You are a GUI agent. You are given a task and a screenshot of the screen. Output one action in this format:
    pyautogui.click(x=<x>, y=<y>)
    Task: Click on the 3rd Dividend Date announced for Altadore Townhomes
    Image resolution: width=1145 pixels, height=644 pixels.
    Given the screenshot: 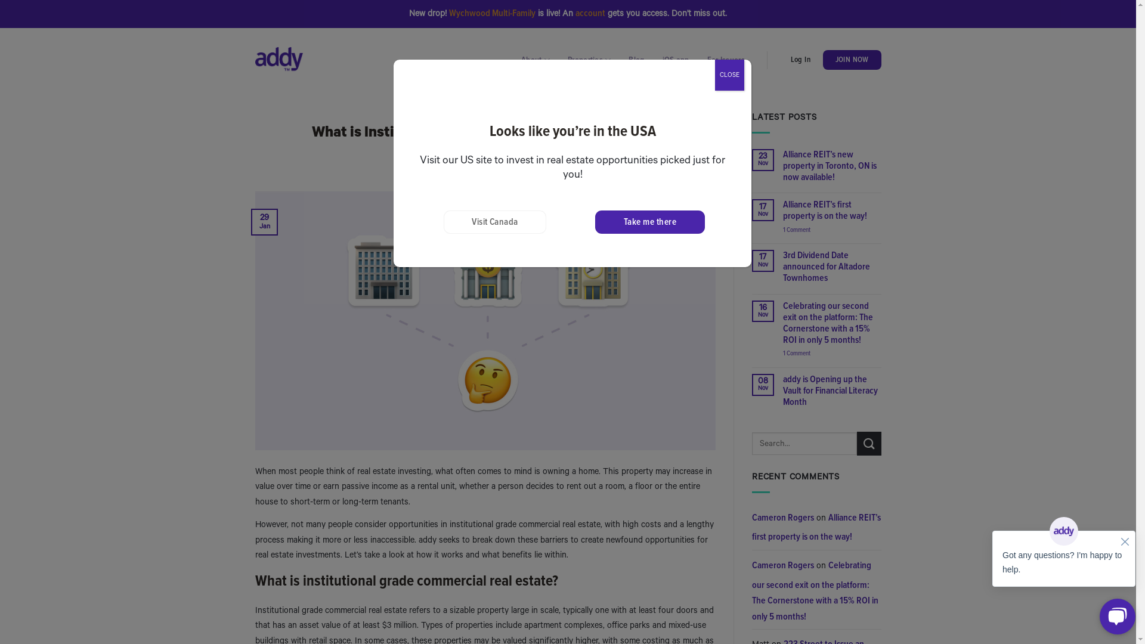 What is the action you would take?
    pyautogui.click(x=833, y=267)
    